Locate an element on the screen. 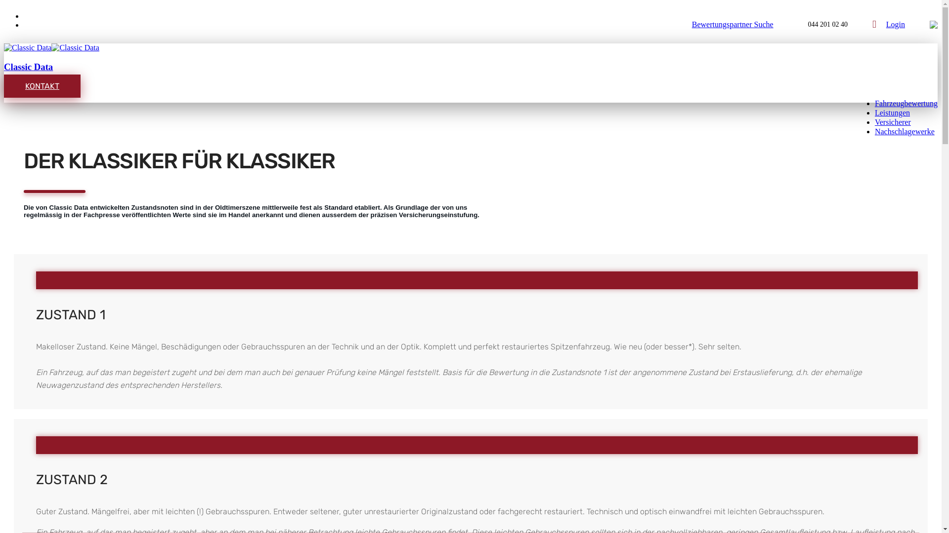 The height and width of the screenshot is (533, 949). Fahrzeugbewertung is located at coordinates (906, 104).